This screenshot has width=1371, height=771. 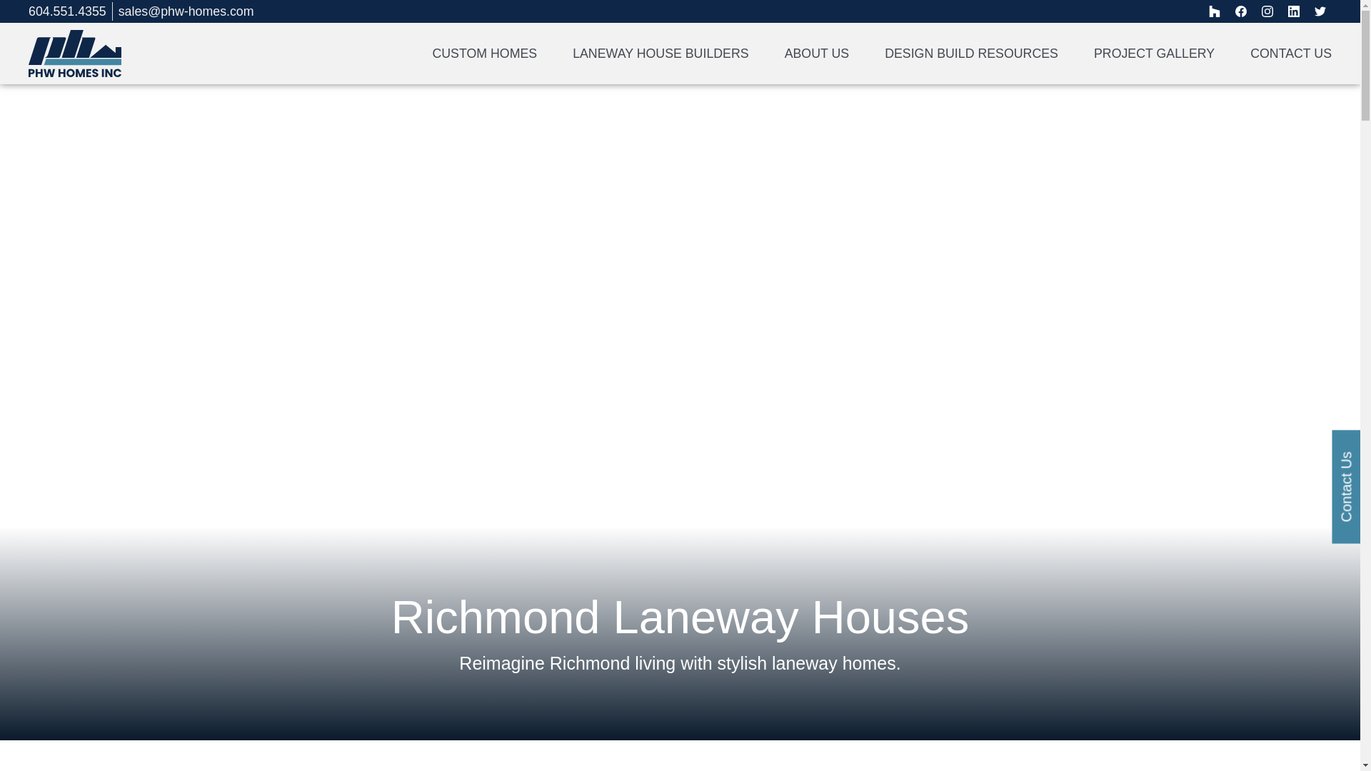 I want to click on 604.551.4355, so click(x=67, y=11).